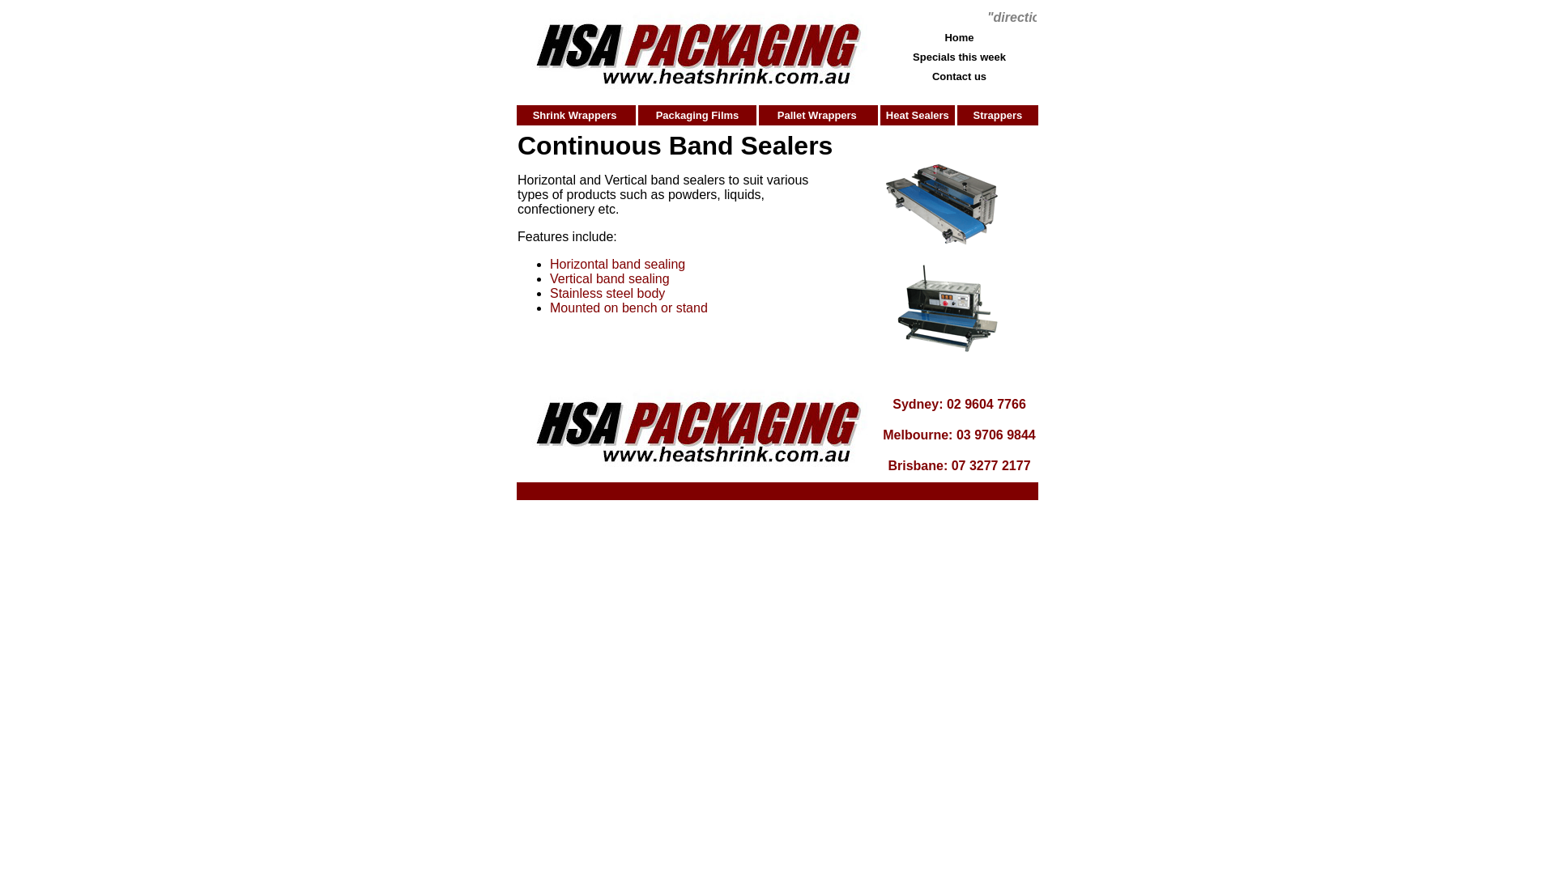 The image size is (1555, 874). What do you see at coordinates (927, 524) in the screenshot?
I see `Louis Vuitton Outlet` at bounding box center [927, 524].